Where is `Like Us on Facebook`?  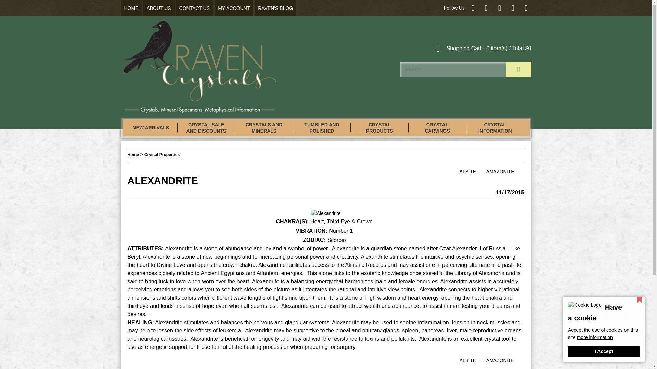 Like Us on Facebook is located at coordinates (473, 8).